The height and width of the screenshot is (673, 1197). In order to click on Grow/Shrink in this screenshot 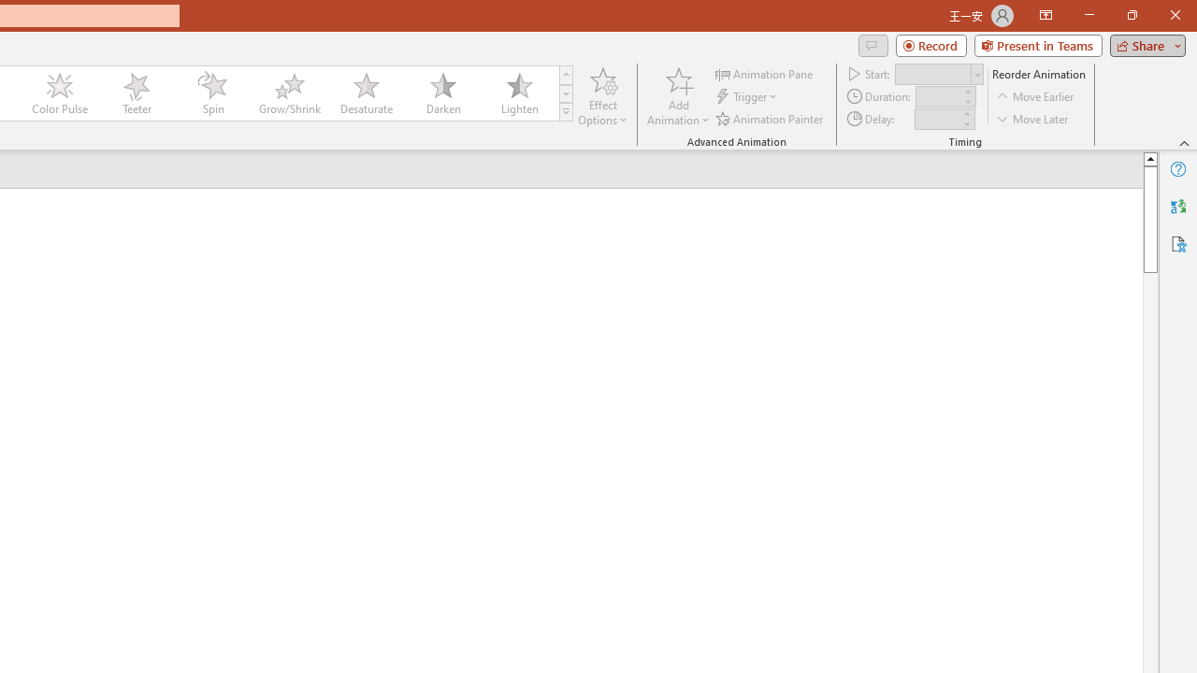, I will do `click(289, 93)`.